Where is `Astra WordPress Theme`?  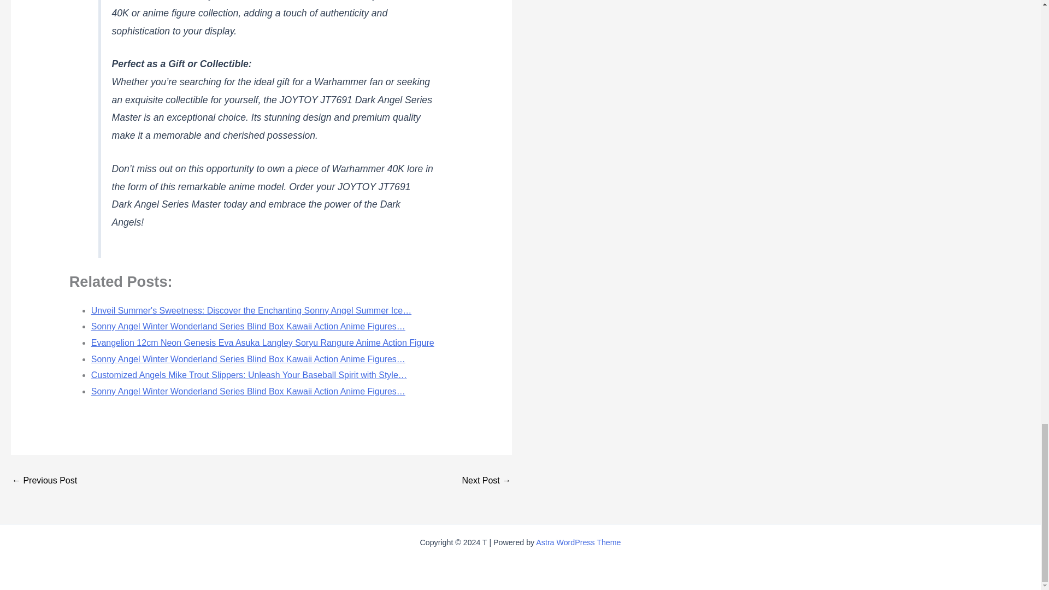
Astra WordPress Theme is located at coordinates (578, 542).